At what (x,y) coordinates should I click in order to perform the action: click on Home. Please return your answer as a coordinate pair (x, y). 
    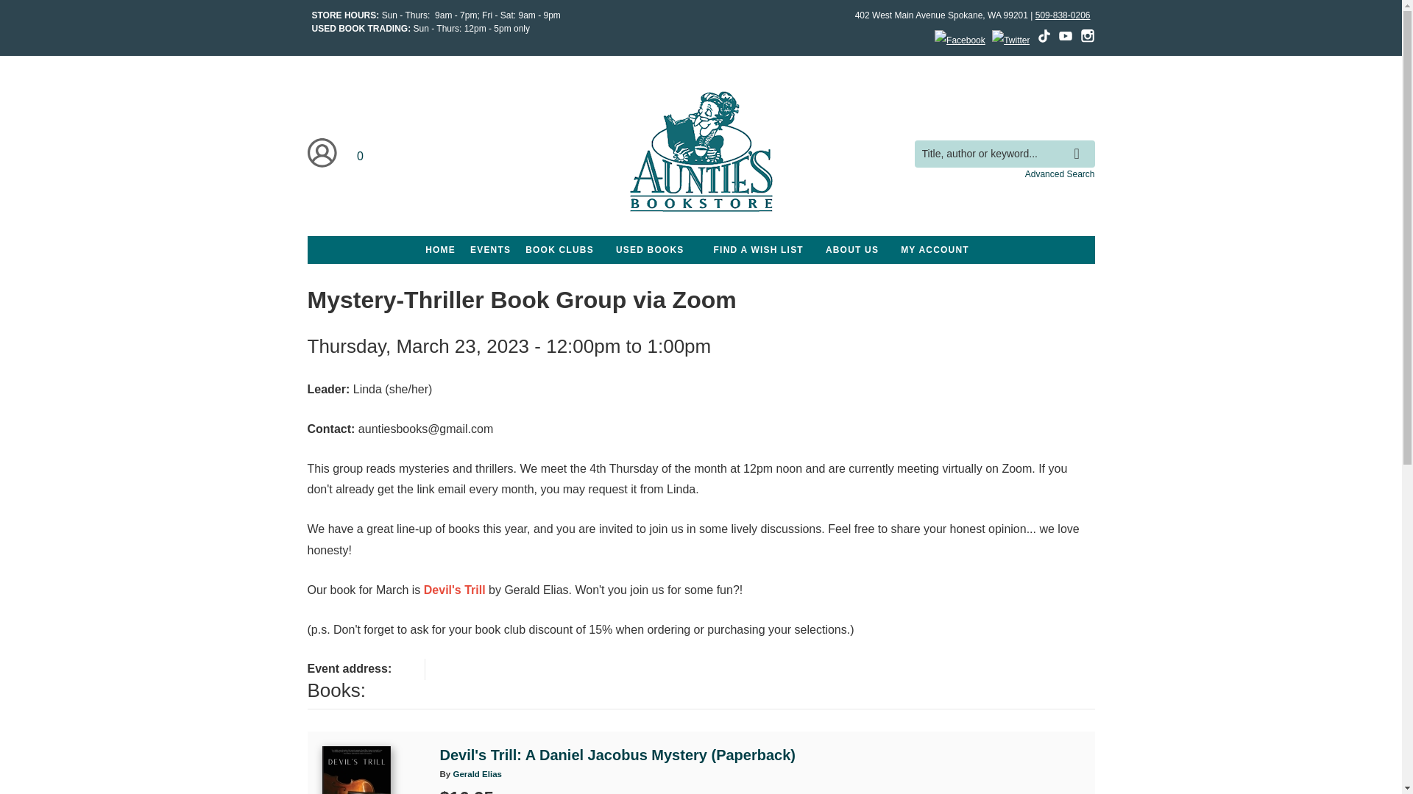
    Looking at the image, I should click on (701, 154).